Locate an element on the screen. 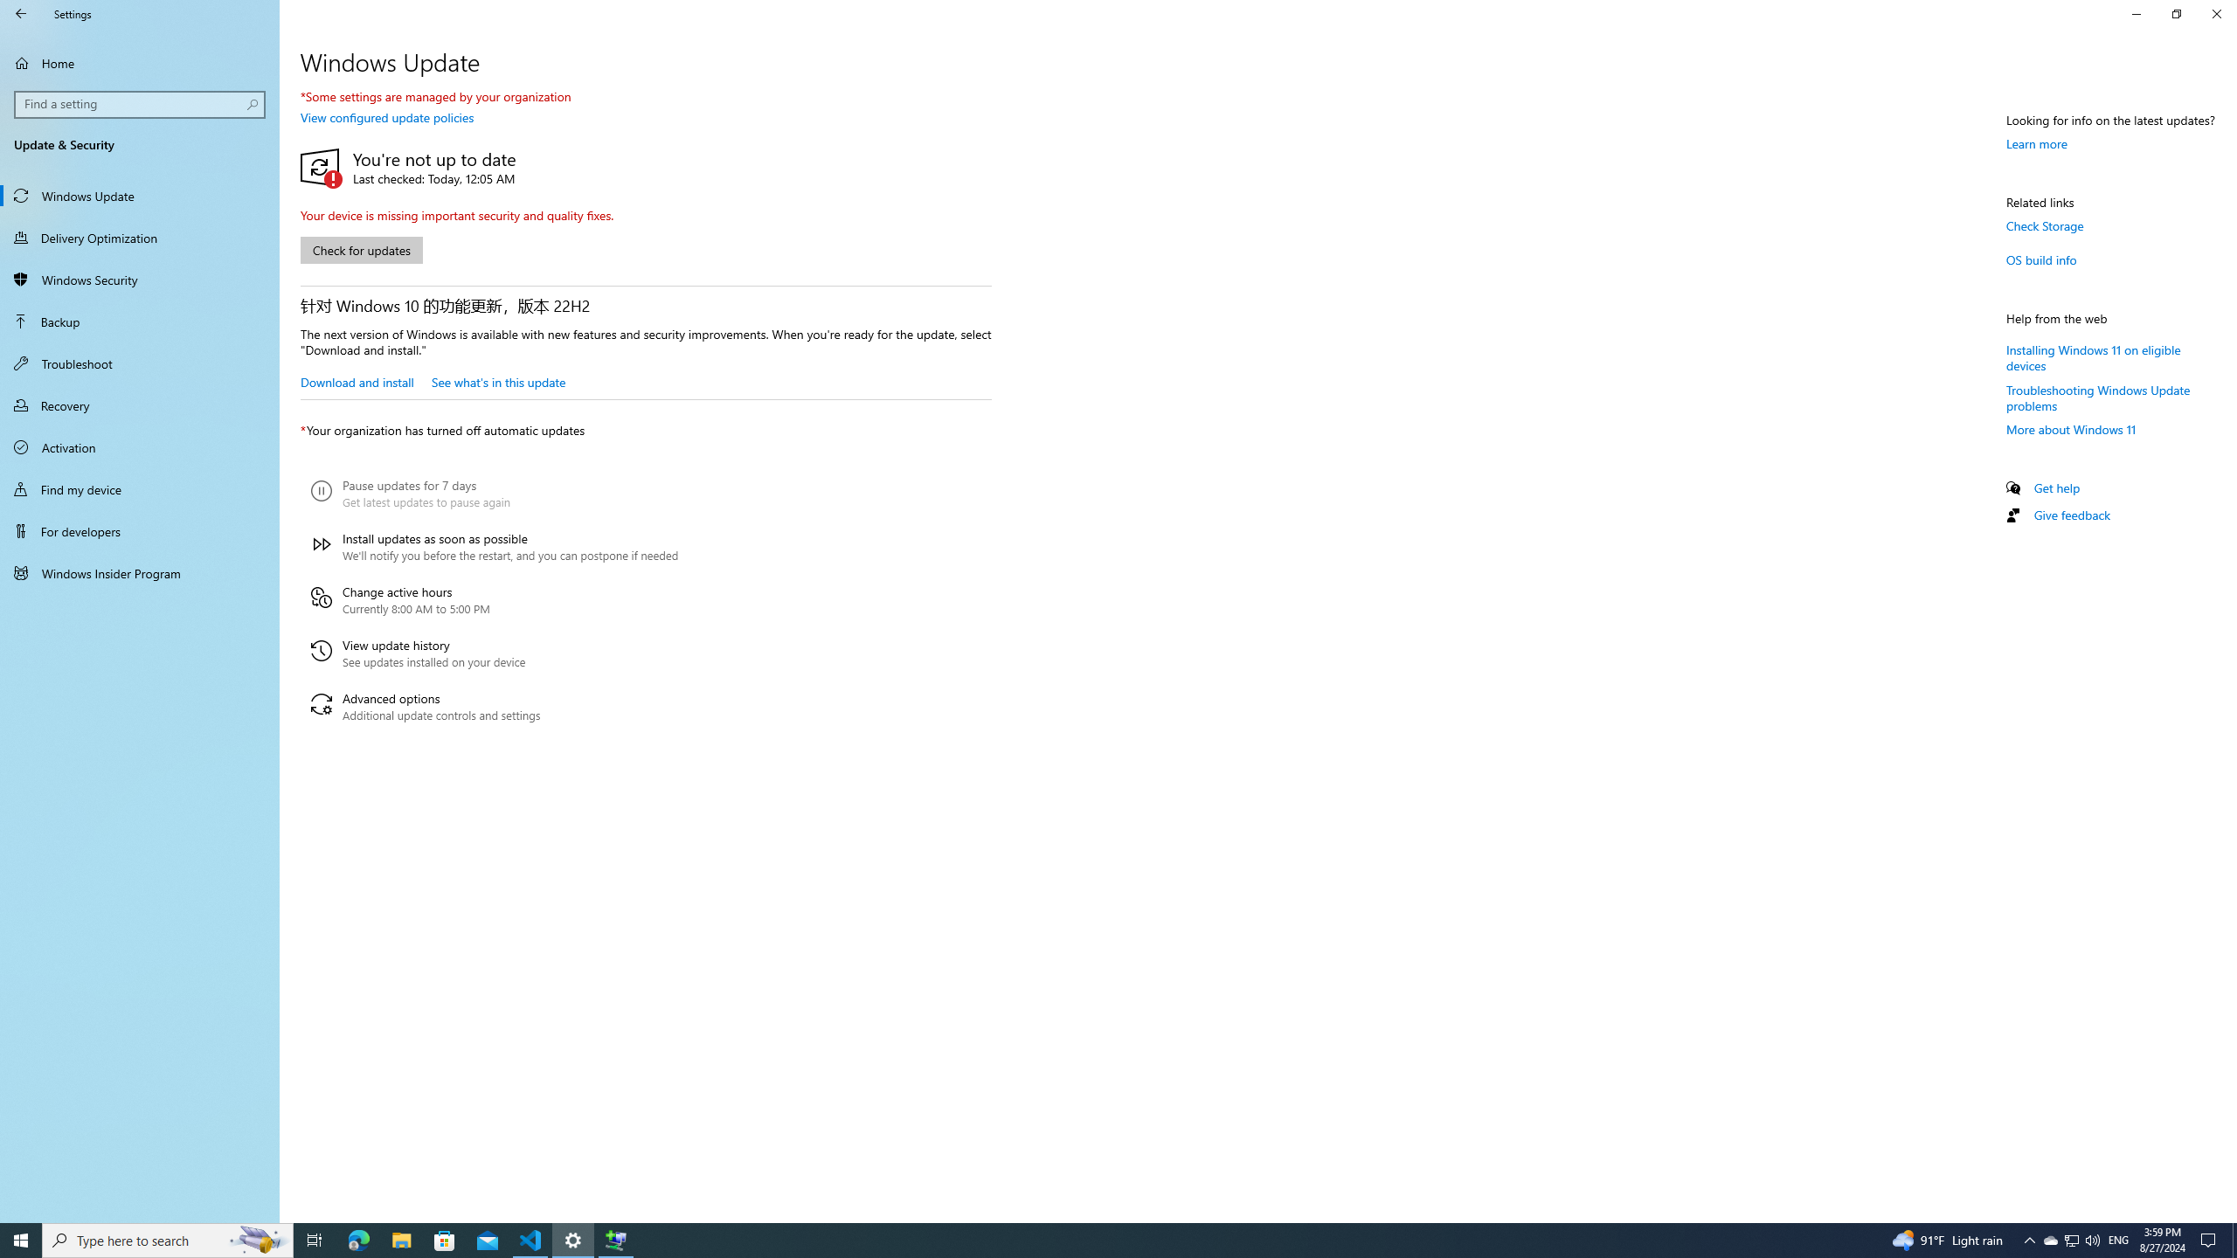 This screenshot has height=1258, width=2237. Windows Security is located at coordinates (140, 280).